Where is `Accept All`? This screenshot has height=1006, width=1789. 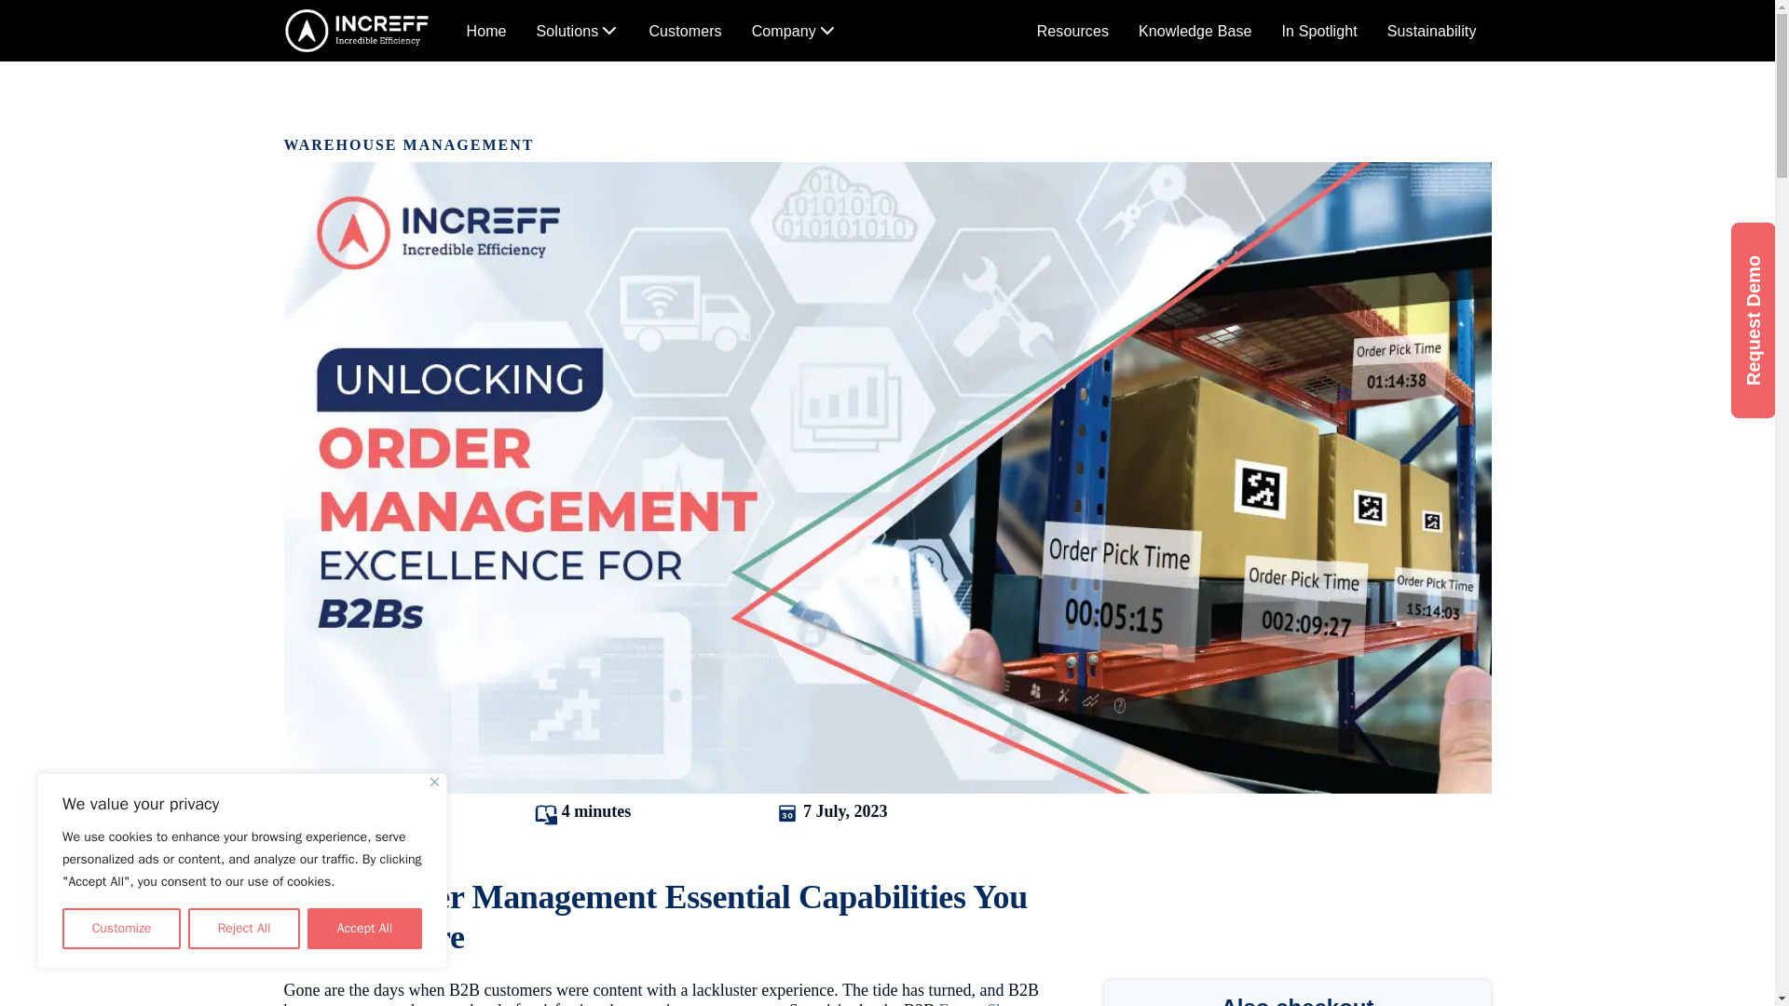
Accept All is located at coordinates (365, 929).